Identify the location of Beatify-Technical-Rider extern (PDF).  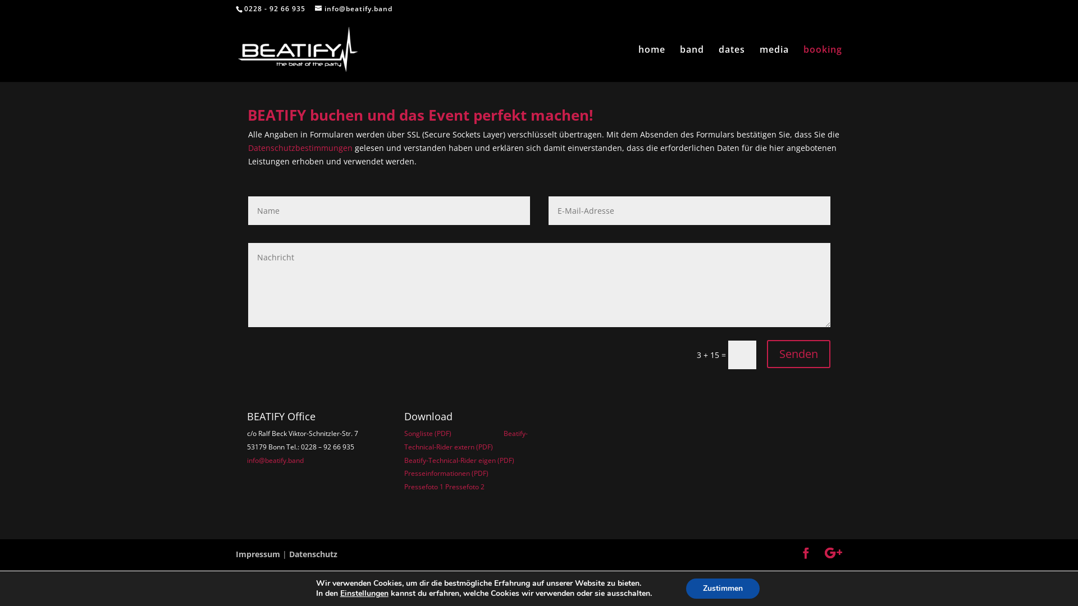
(466, 440).